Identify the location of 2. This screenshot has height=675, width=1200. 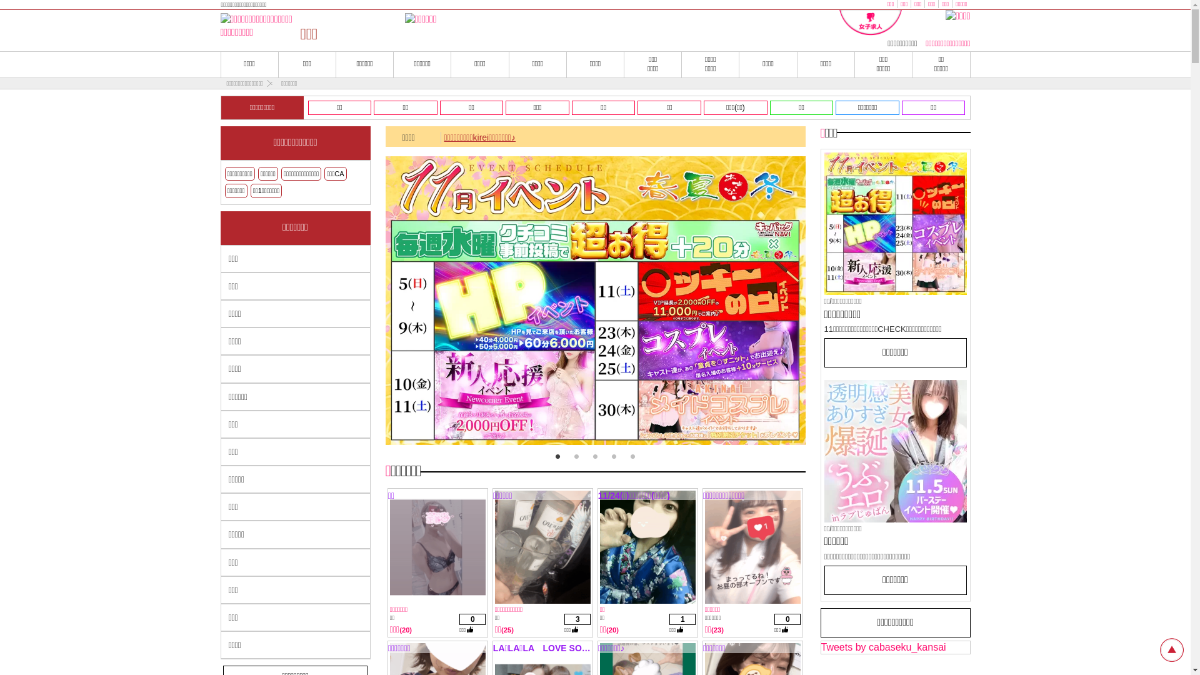
(576, 457).